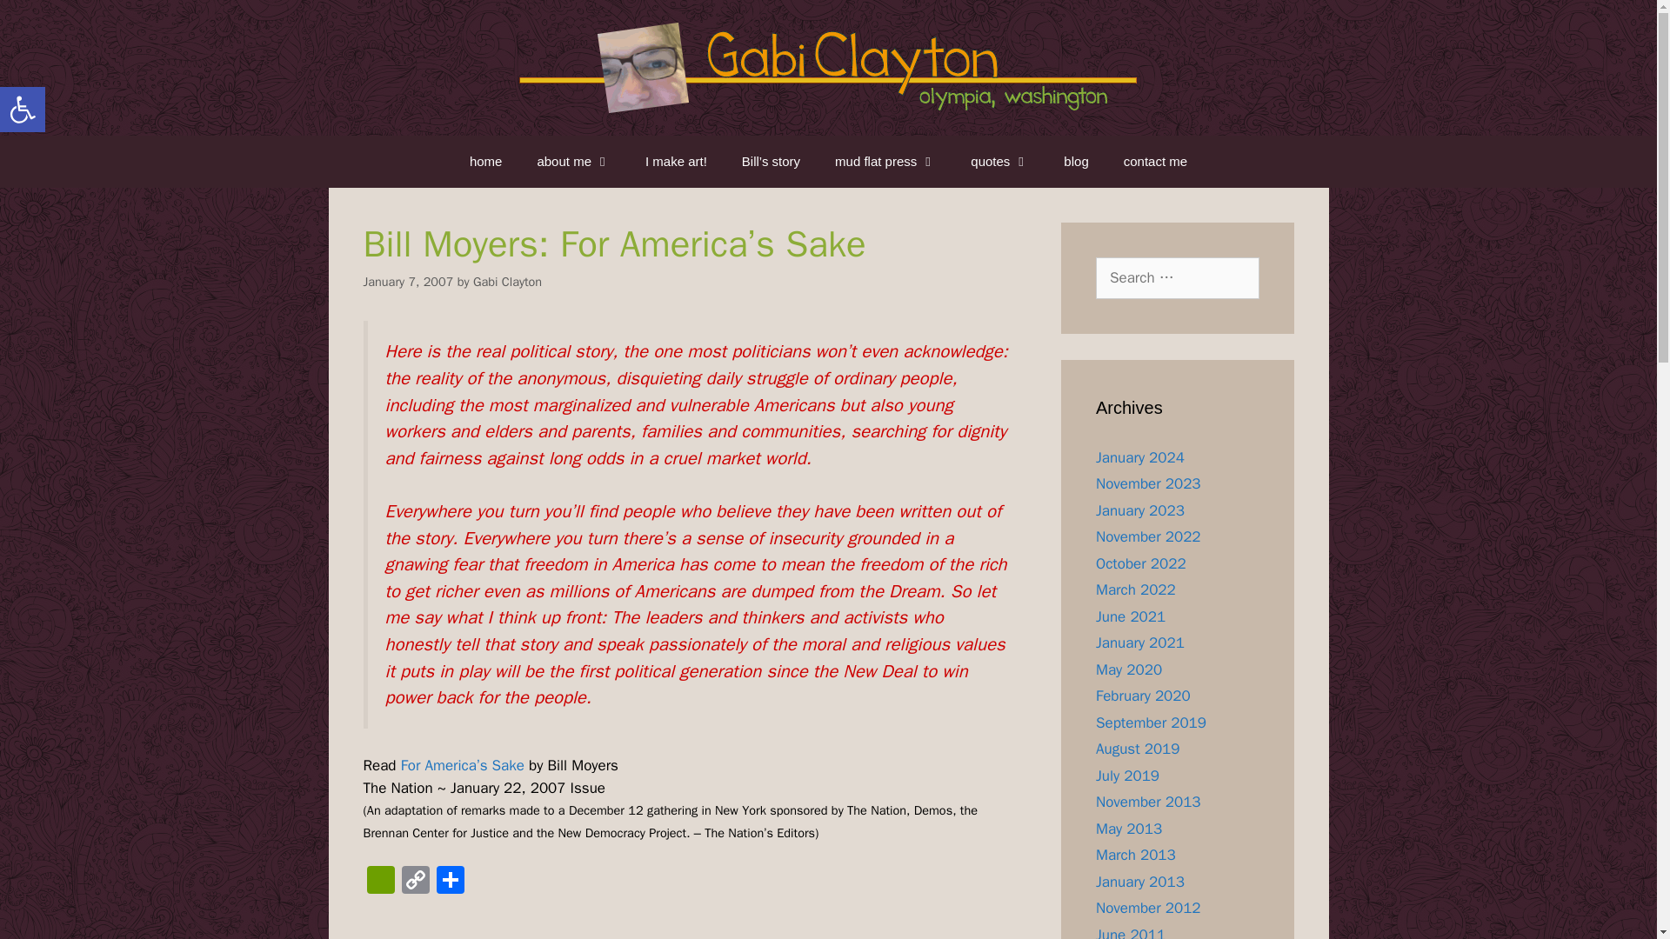 The width and height of the screenshot is (1670, 939). Describe the element at coordinates (416, 882) in the screenshot. I see `Copy Link` at that location.